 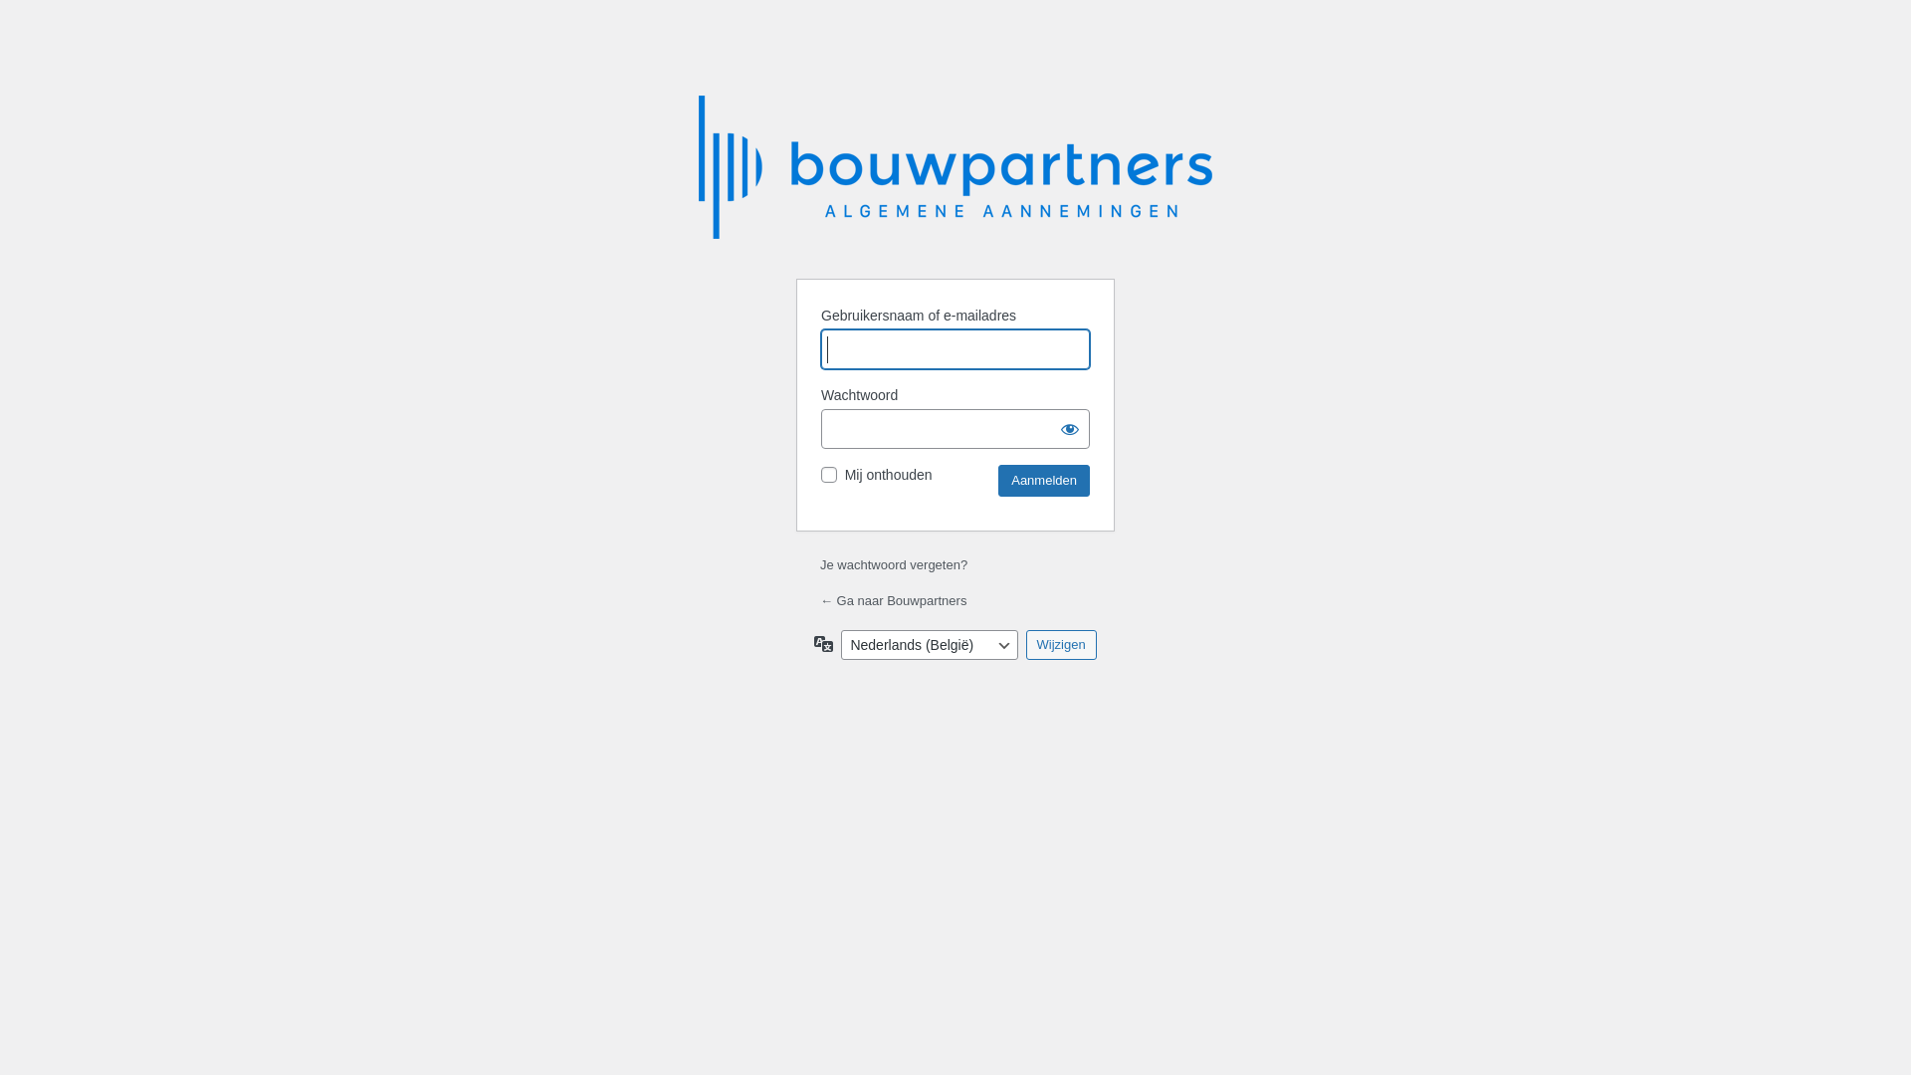 I want to click on Mogelijk gemaakt door WordPress, so click(x=958, y=175).